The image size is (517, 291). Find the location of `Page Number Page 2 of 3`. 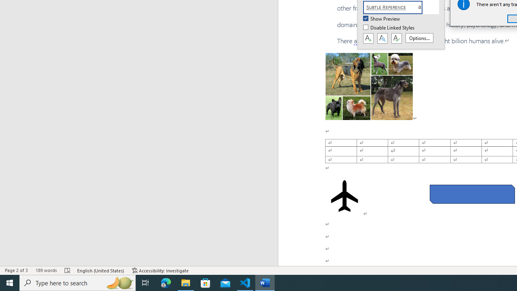

Page Number Page 2 of 3 is located at coordinates (16, 270).